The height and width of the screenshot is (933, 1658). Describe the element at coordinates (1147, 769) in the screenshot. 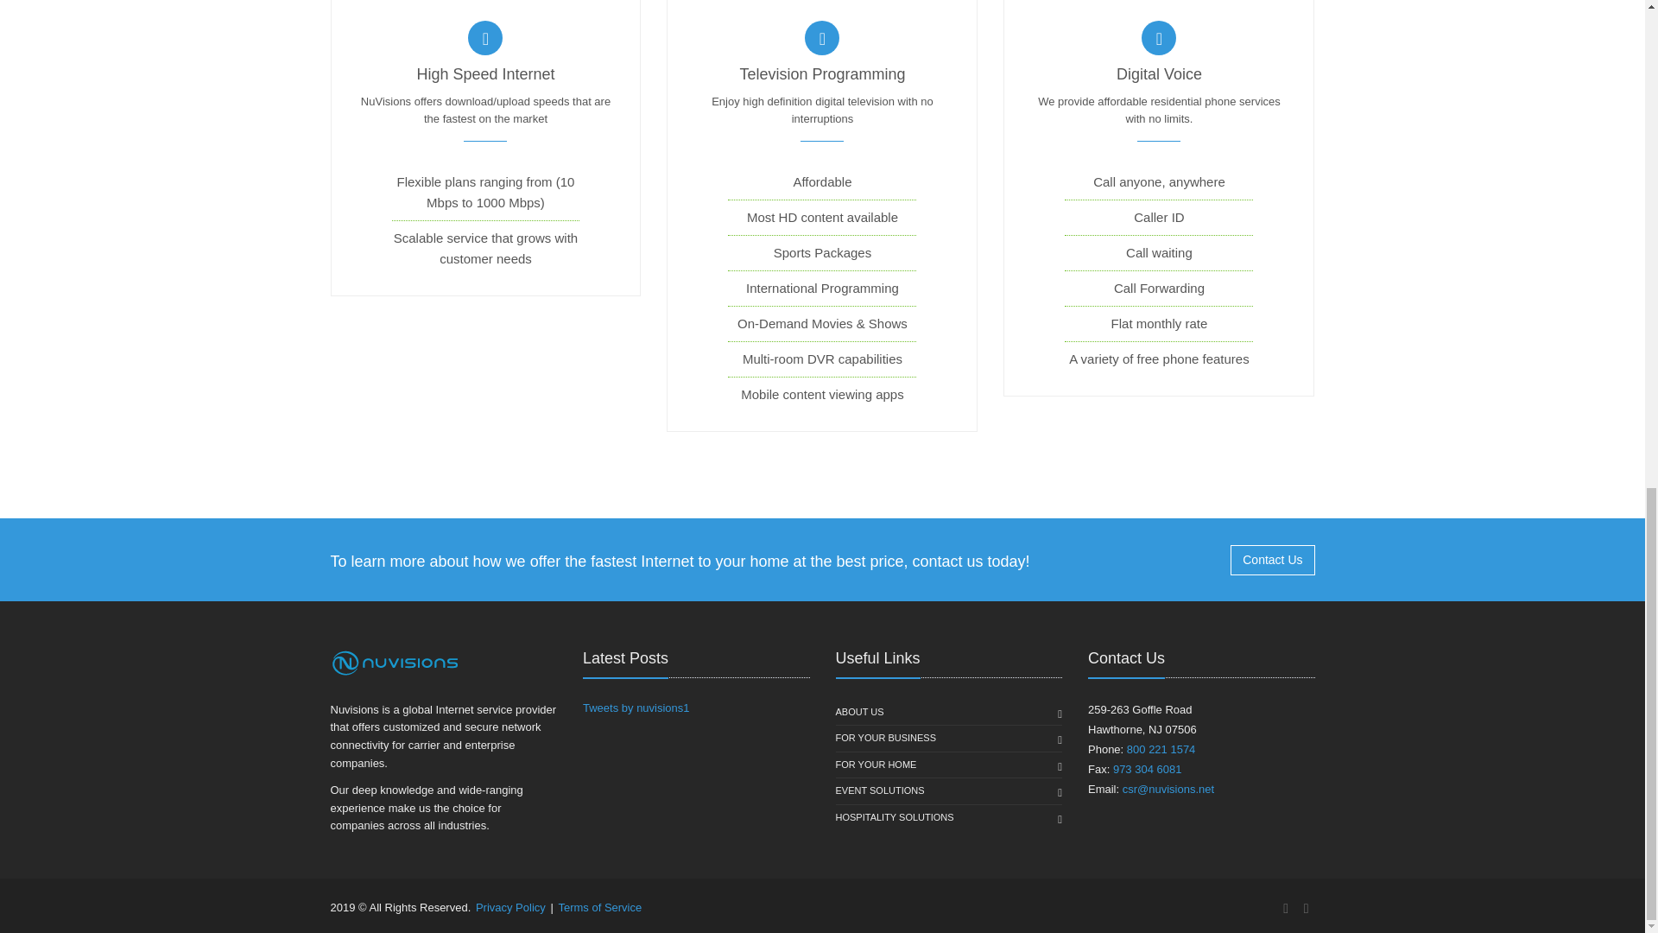

I see `973 304 6081` at that location.